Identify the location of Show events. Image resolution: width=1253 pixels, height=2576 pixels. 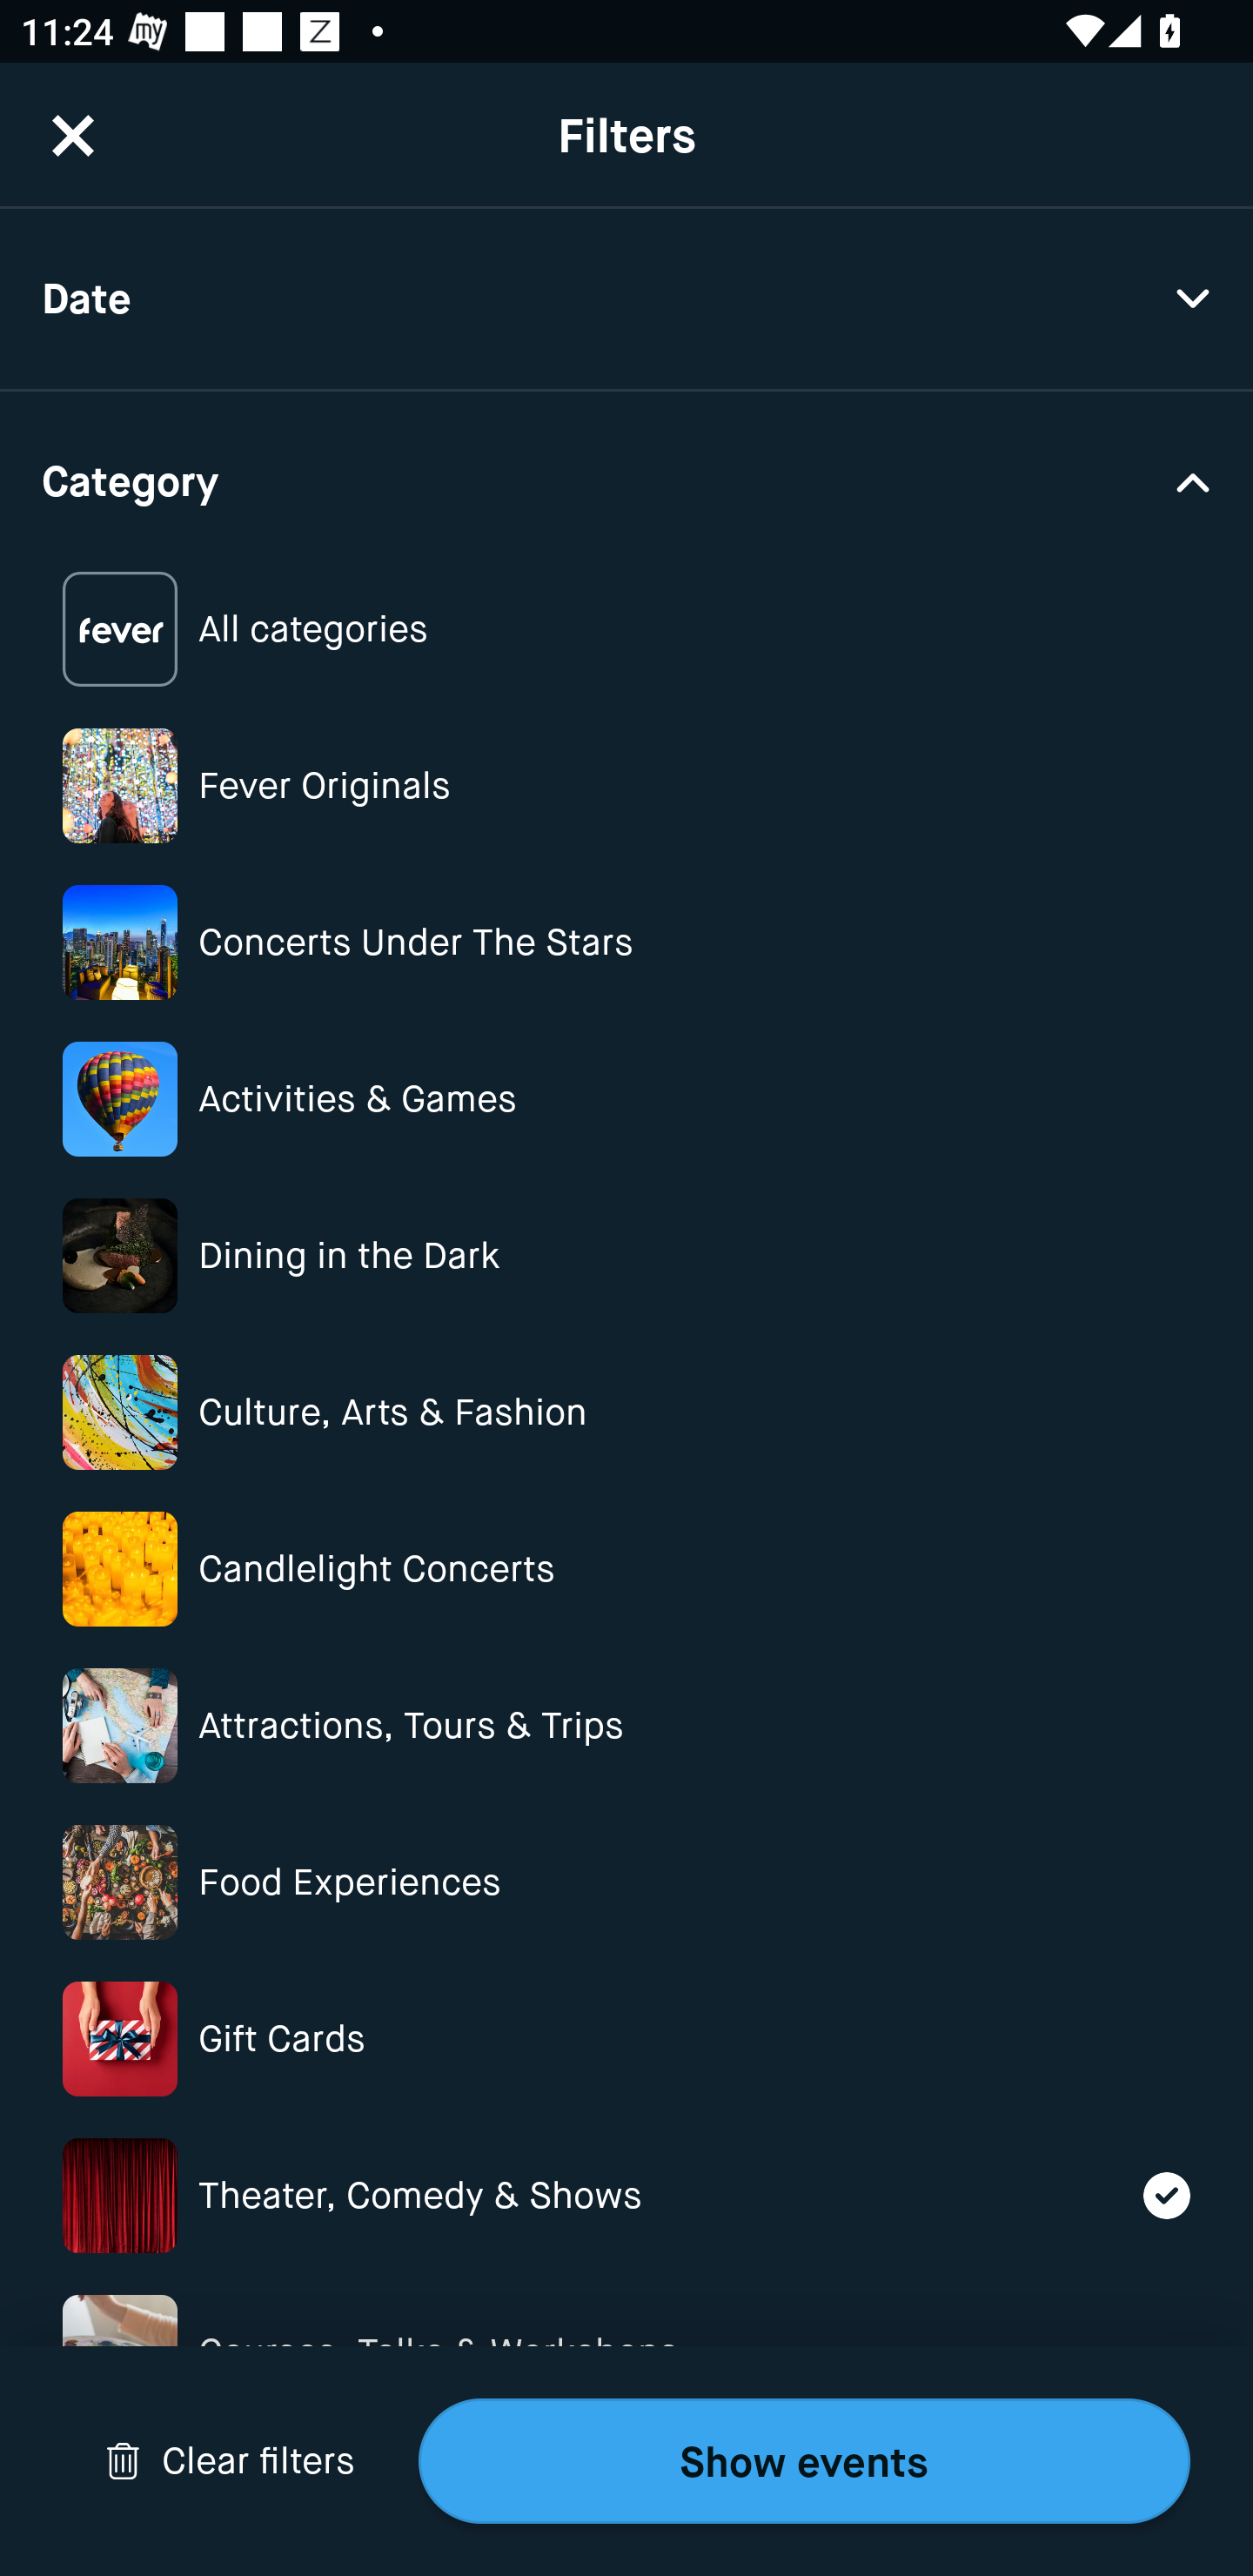
(804, 2461).